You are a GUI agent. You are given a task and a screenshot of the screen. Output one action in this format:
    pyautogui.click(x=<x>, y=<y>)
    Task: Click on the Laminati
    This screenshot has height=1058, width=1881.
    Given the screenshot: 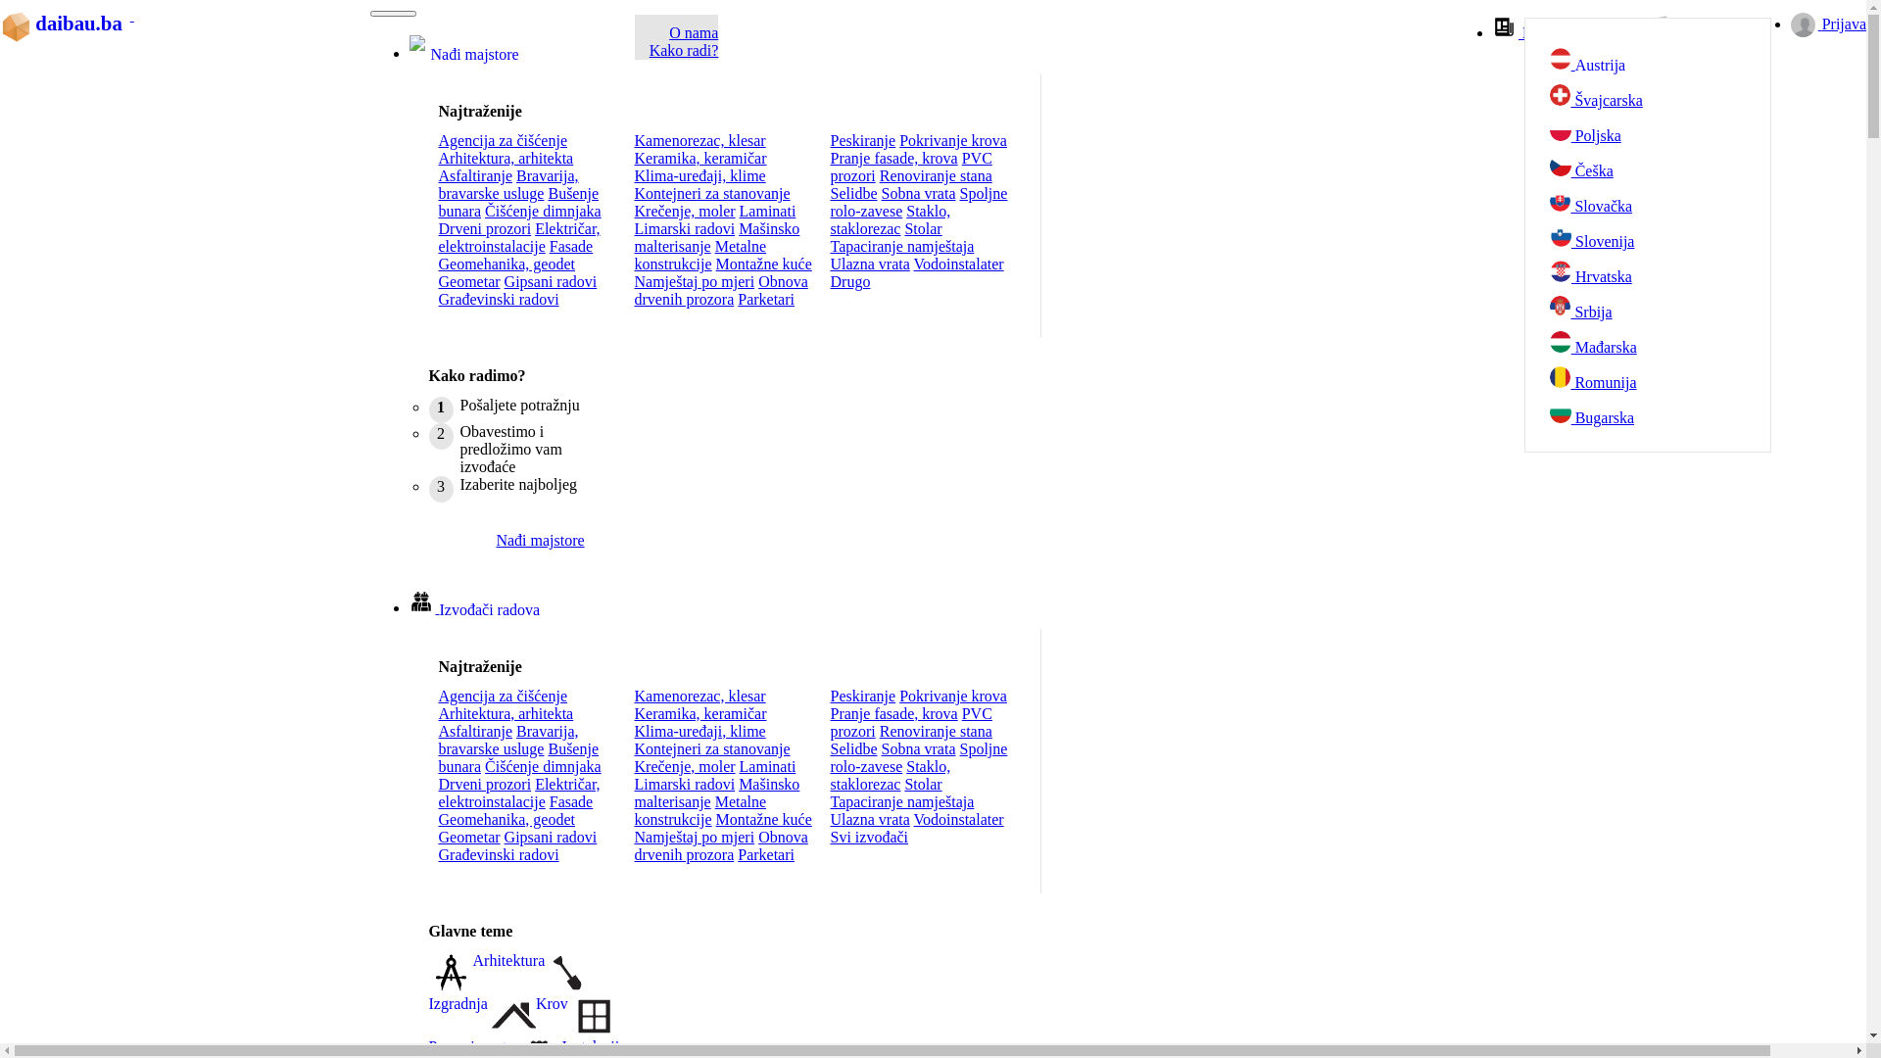 What is the action you would take?
    pyautogui.click(x=768, y=212)
    